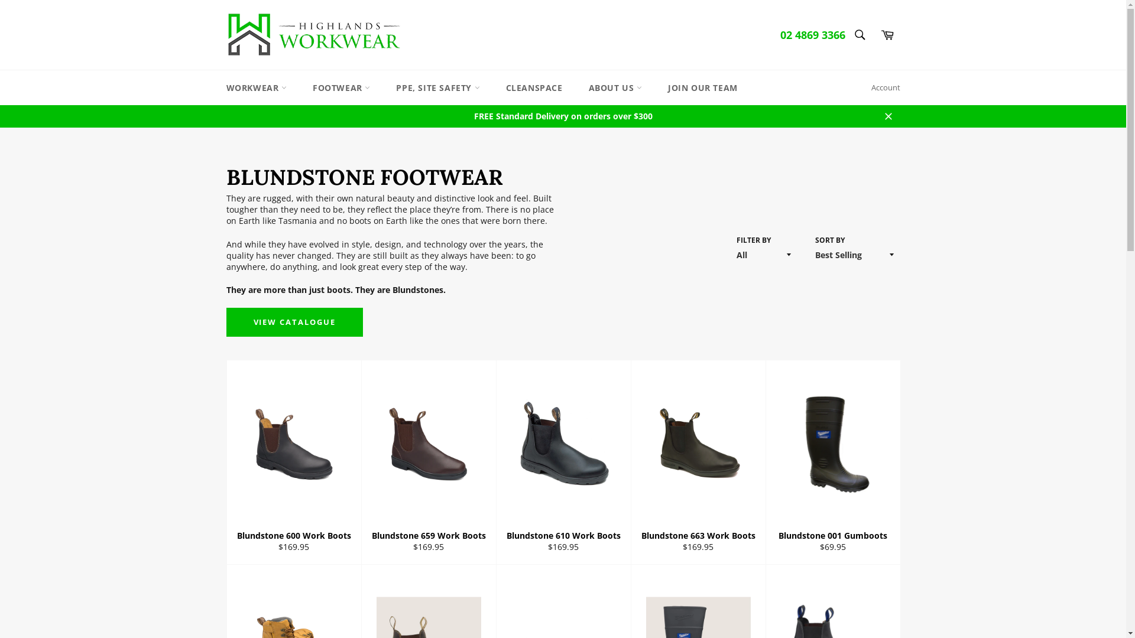 This screenshot has height=638, width=1135. Describe the element at coordinates (860, 35) in the screenshot. I see `Search` at that location.